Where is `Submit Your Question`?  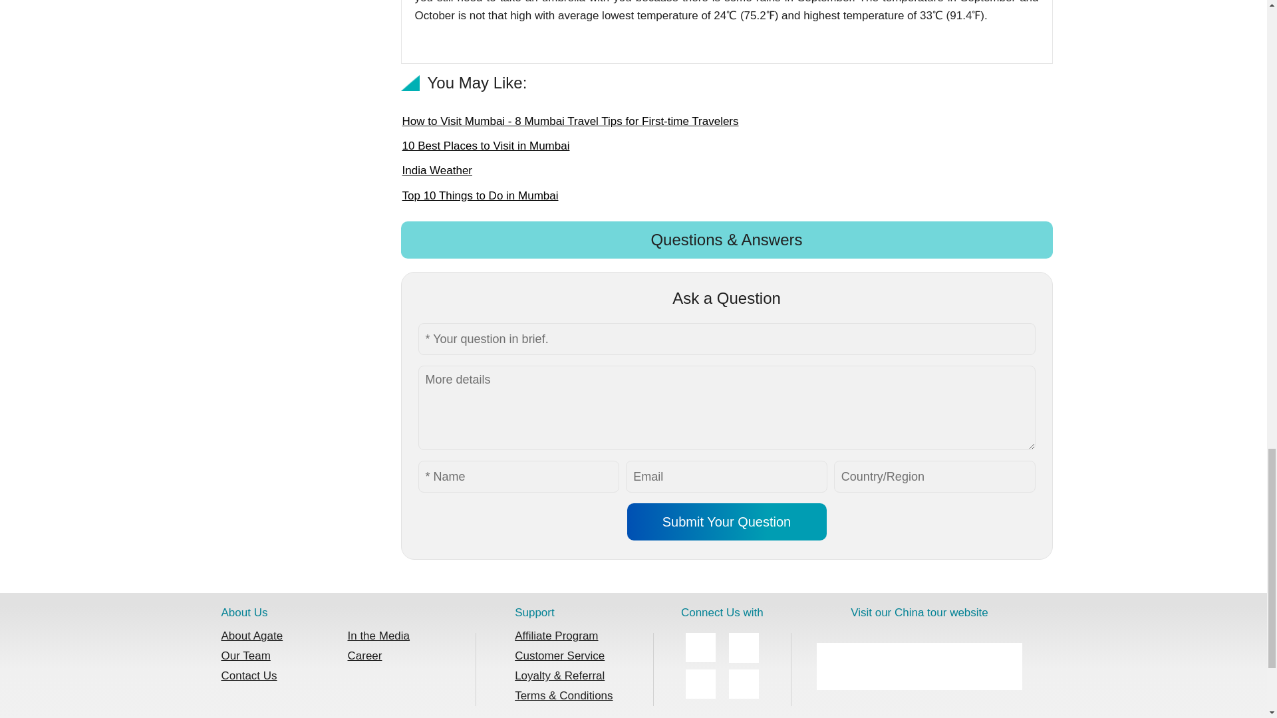 Submit Your Question is located at coordinates (726, 522).